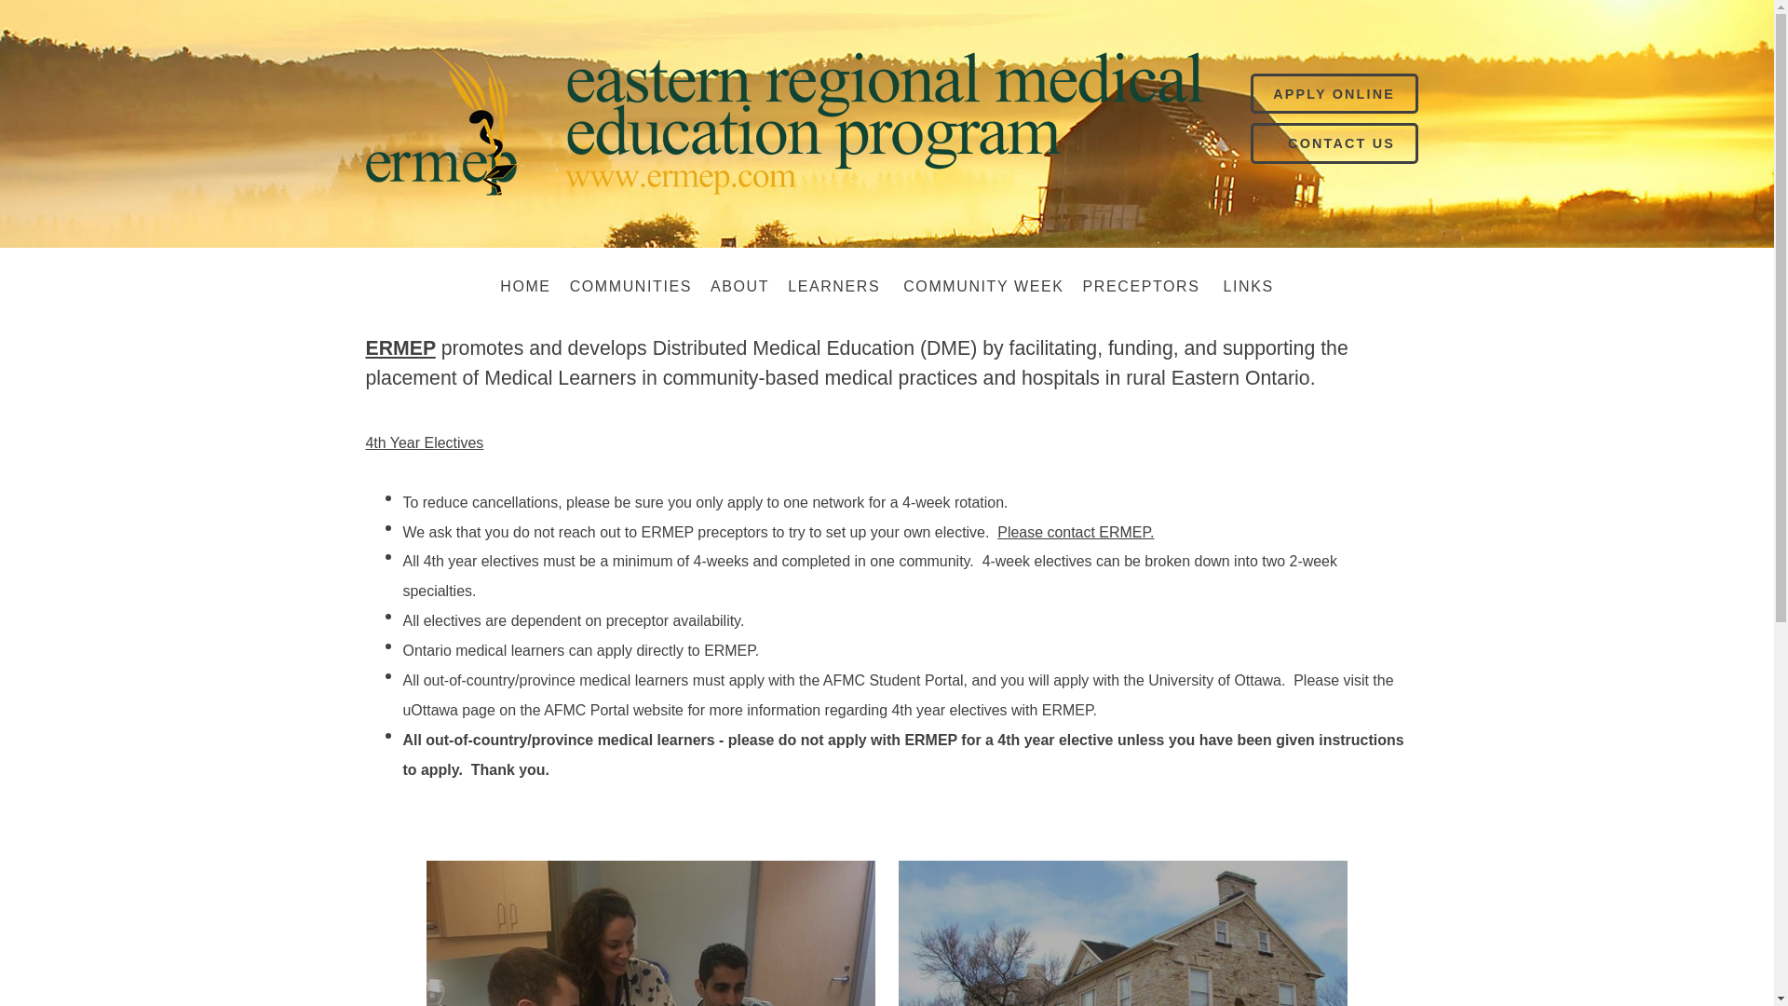  What do you see at coordinates (1341, 143) in the screenshot?
I see `CONTACT US` at bounding box center [1341, 143].